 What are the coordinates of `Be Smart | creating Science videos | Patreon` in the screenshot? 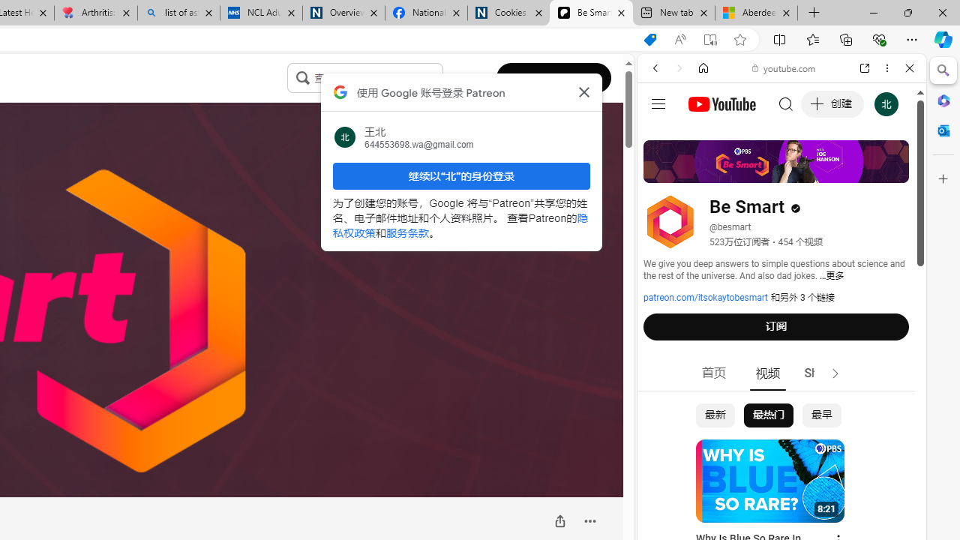 It's located at (591, 13).